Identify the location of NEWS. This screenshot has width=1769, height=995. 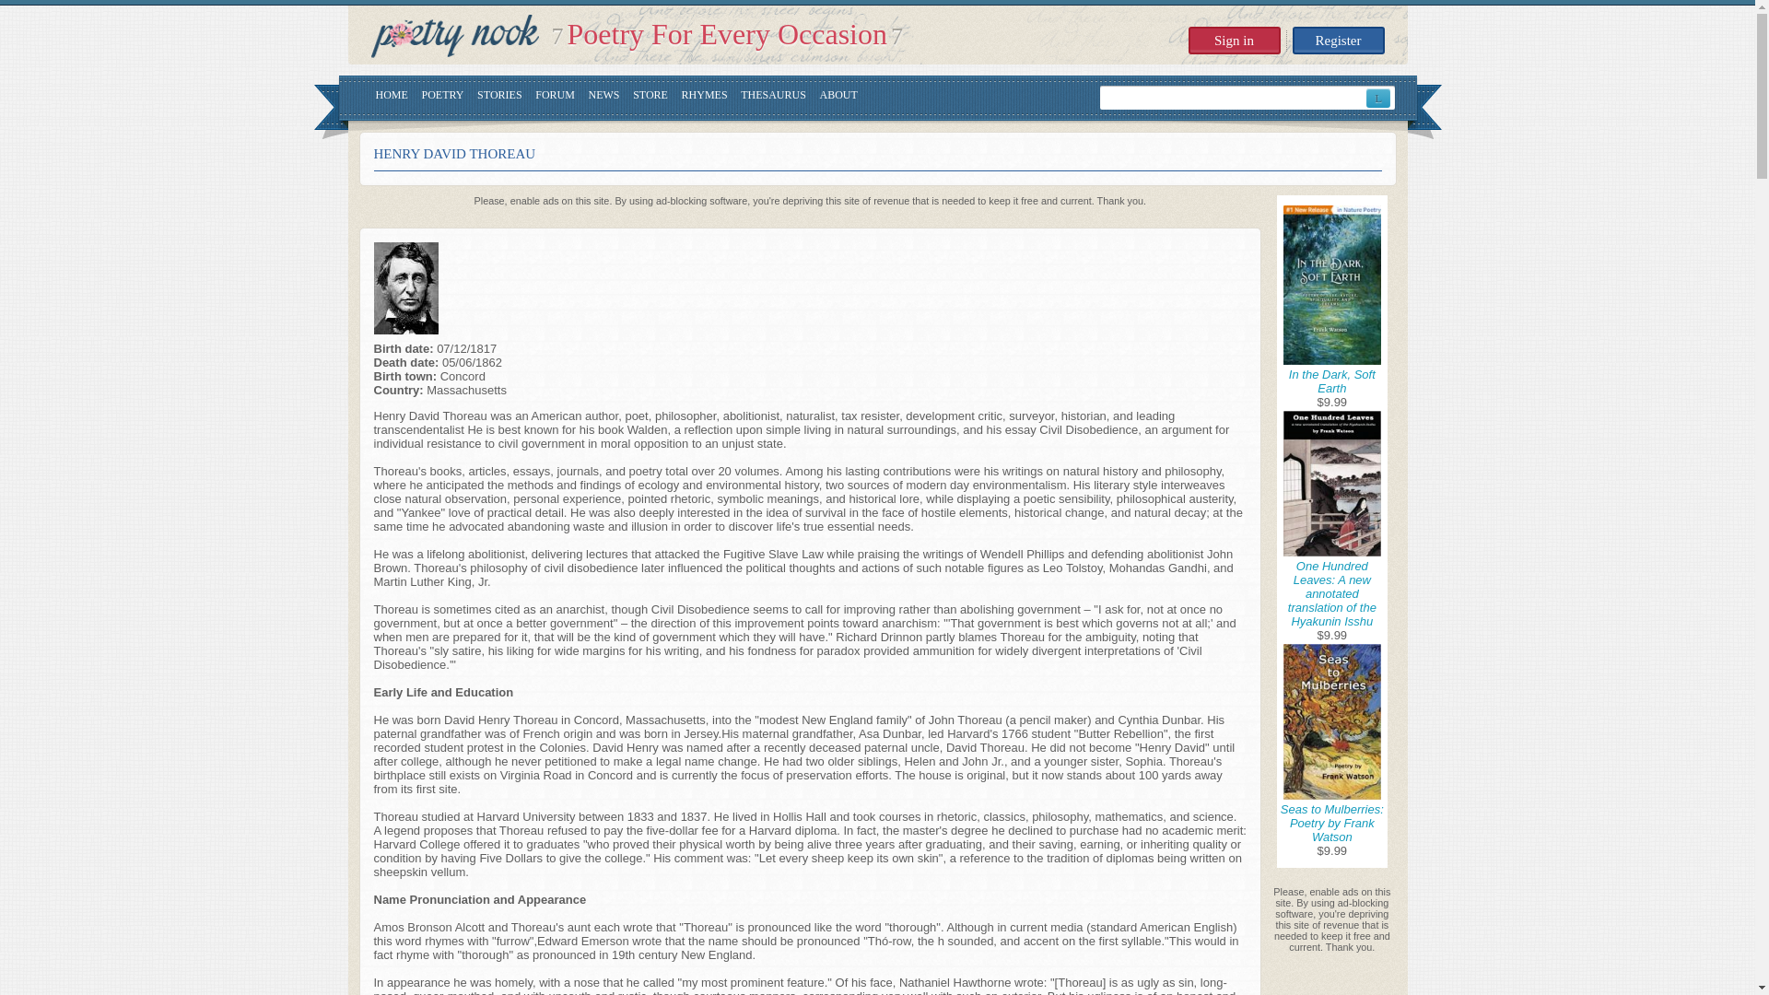
(604, 98).